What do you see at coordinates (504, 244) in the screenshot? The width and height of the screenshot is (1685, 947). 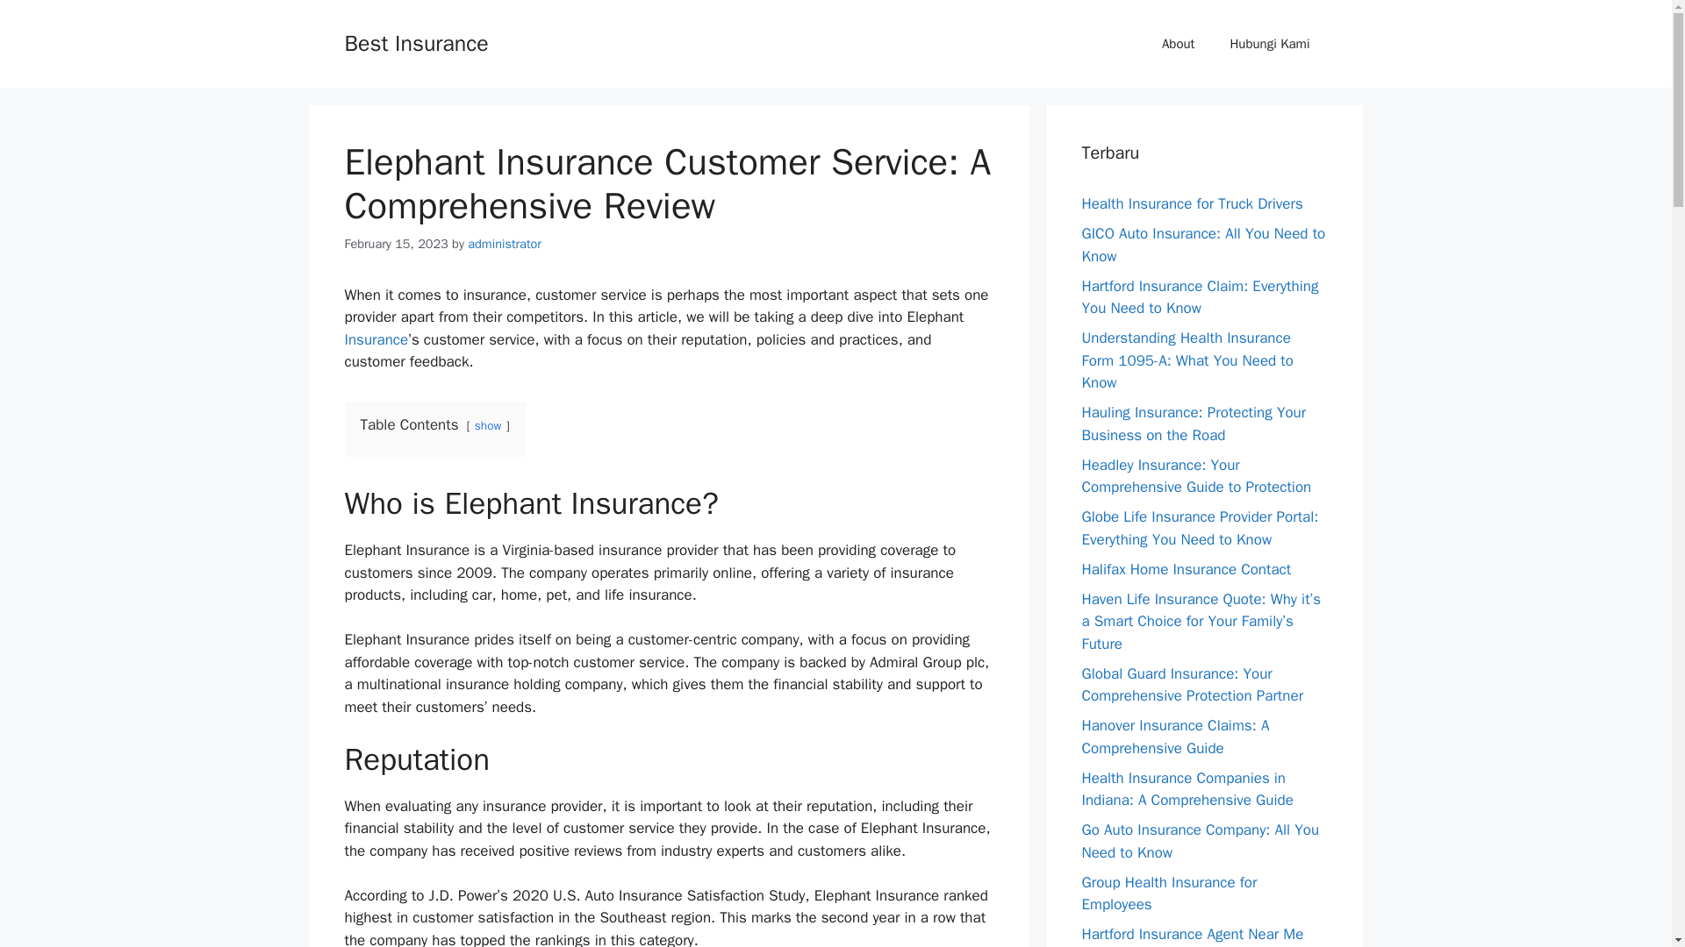 I see `View all posts by administrator` at bounding box center [504, 244].